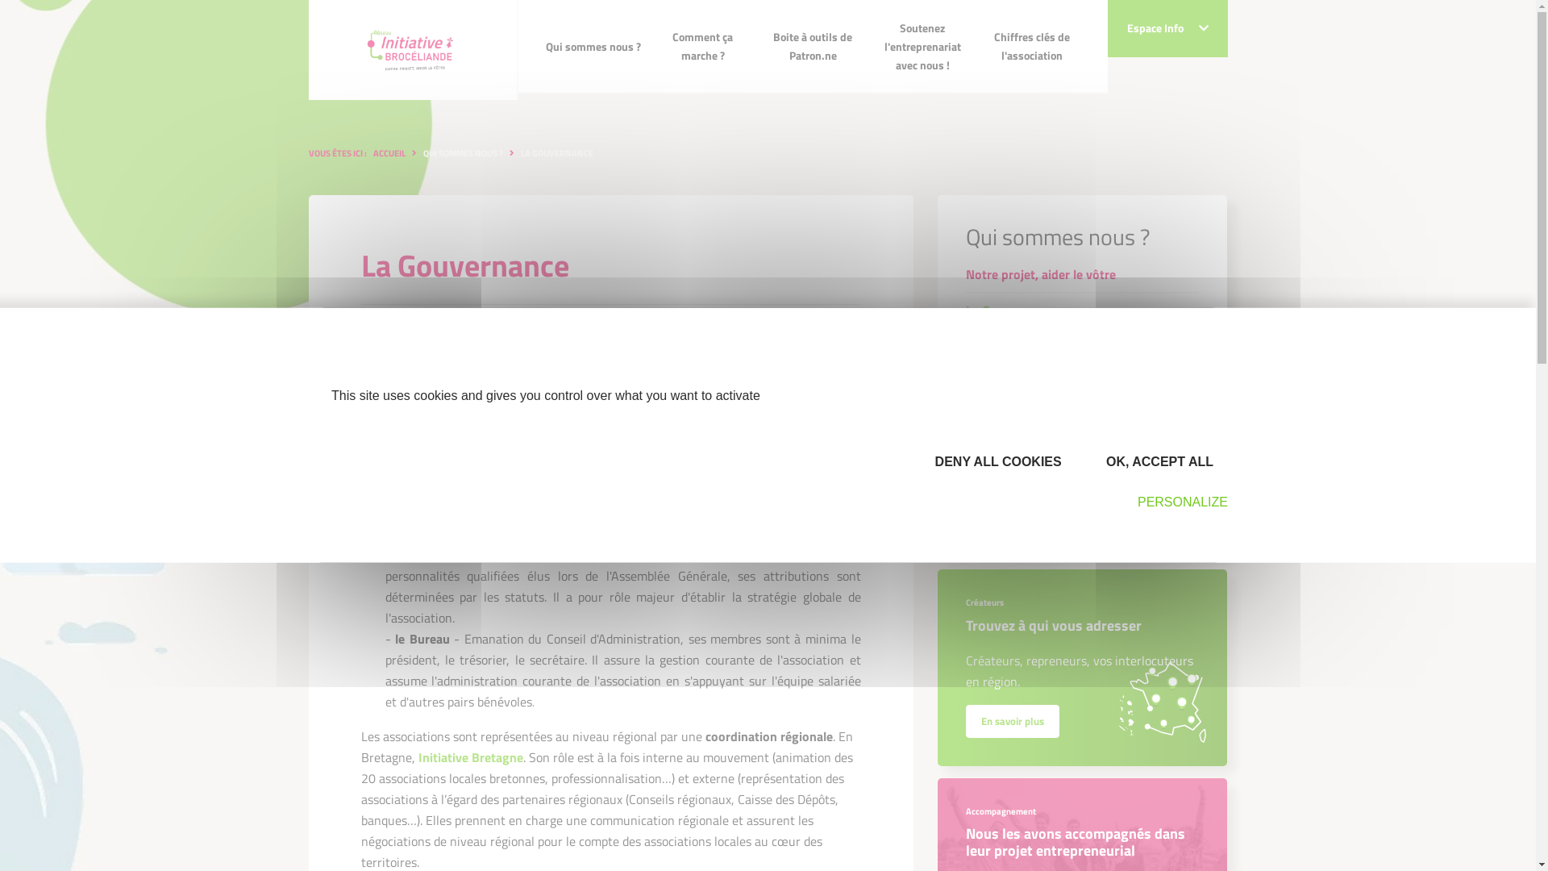 Image resolution: width=1548 pixels, height=871 pixels. What do you see at coordinates (922, 47) in the screenshot?
I see `Soutenez l'entreprenariat avec nous !` at bounding box center [922, 47].